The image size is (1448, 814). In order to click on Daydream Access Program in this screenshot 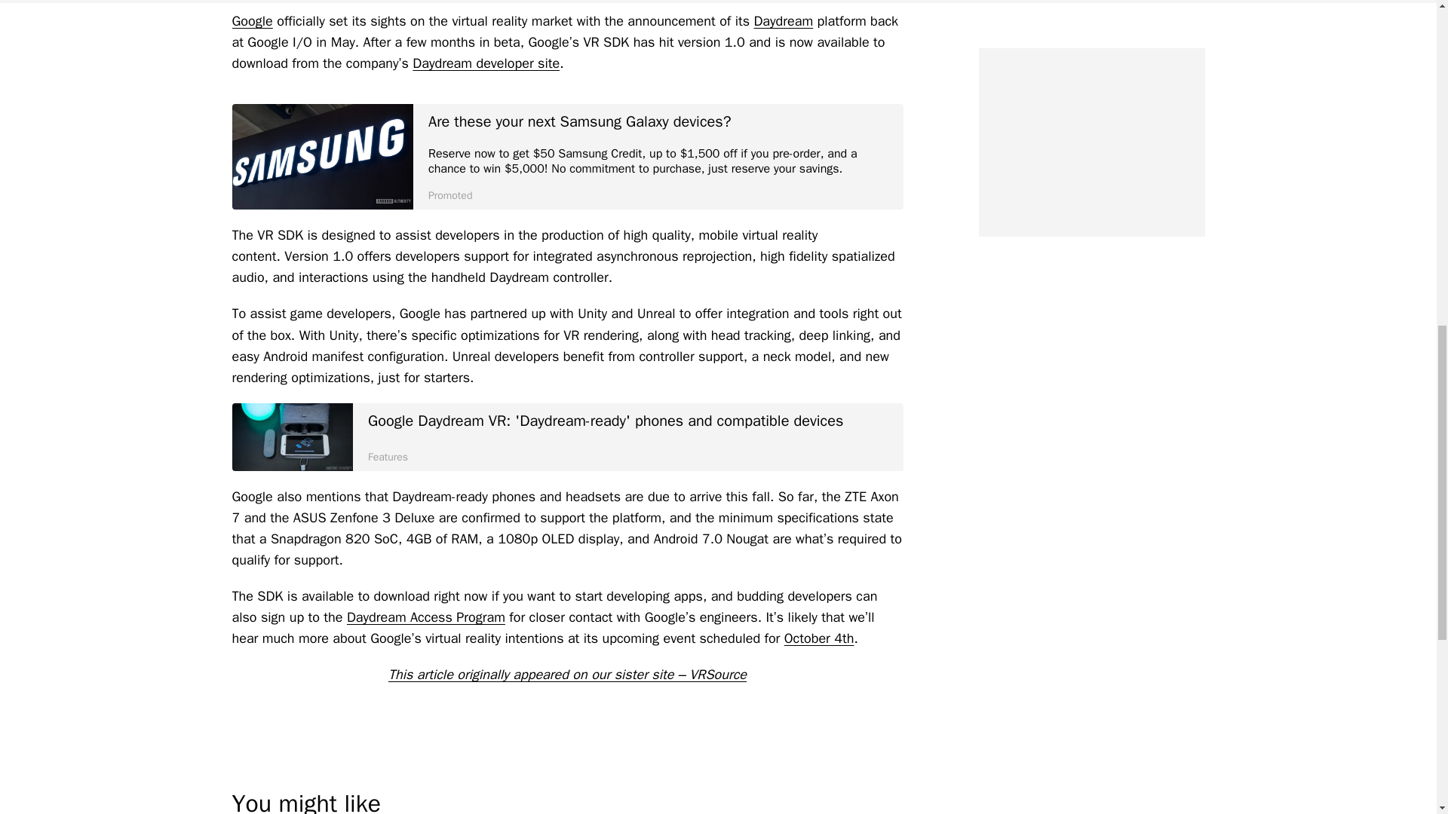, I will do `click(426, 617)`.